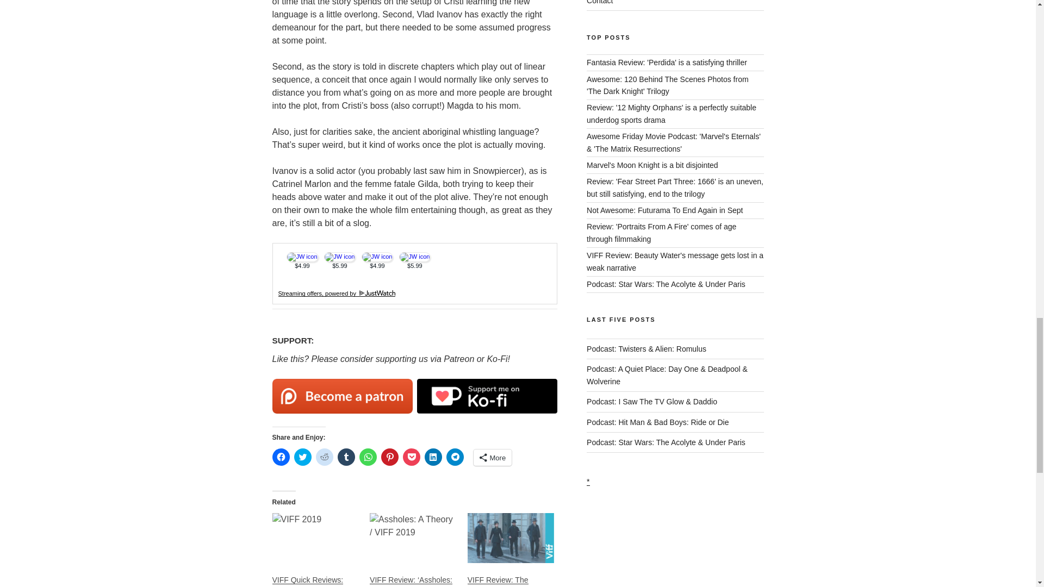 Image resolution: width=1044 pixels, height=587 pixels. What do you see at coordinates (337, 293) in the screenshot?
I see `Streaming offers, powered by JustWatch` at bounding box center [337, 293].